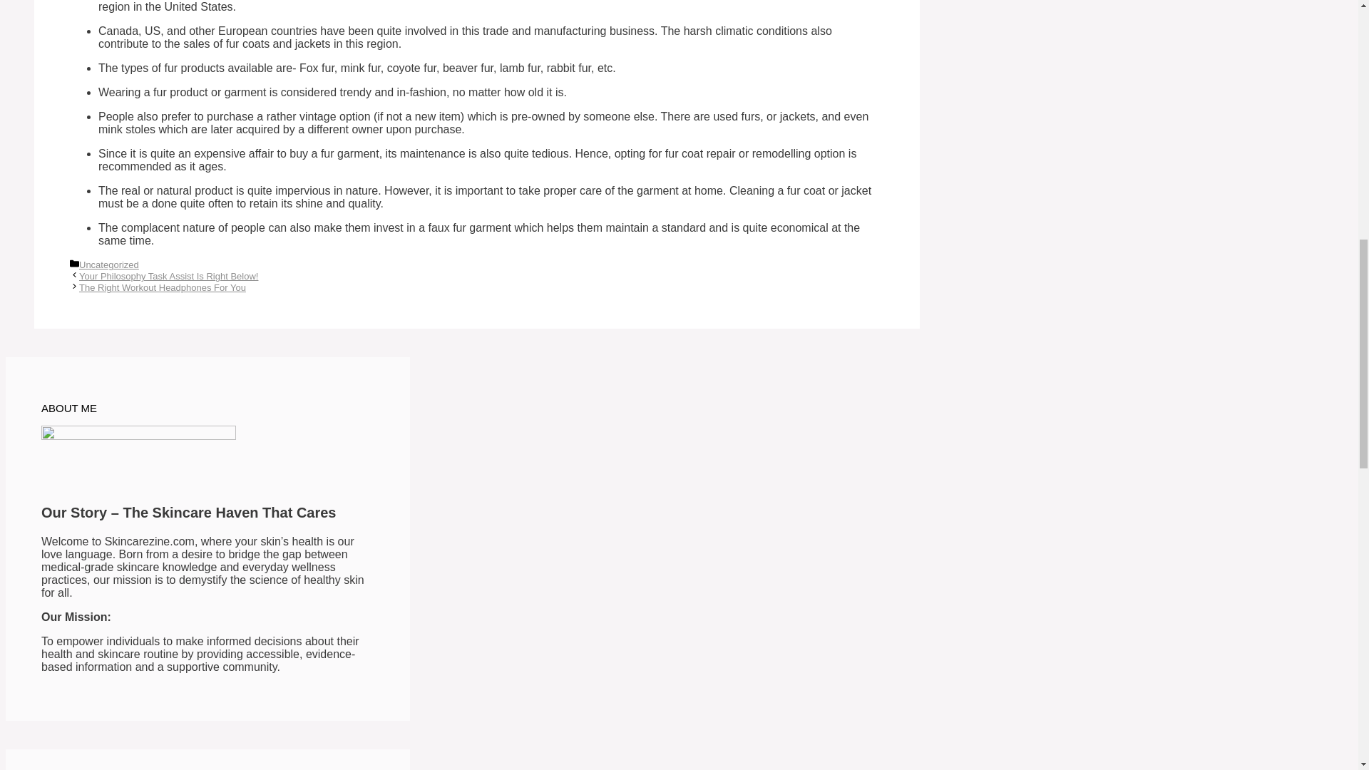  Describe the element at coordinates (109, 265) in the screenshot. I see `Uncategorized` at that location.